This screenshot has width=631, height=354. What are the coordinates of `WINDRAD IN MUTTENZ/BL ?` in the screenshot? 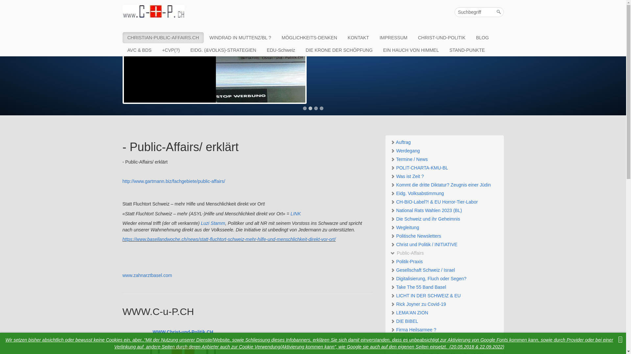 It's located at (240, 38).